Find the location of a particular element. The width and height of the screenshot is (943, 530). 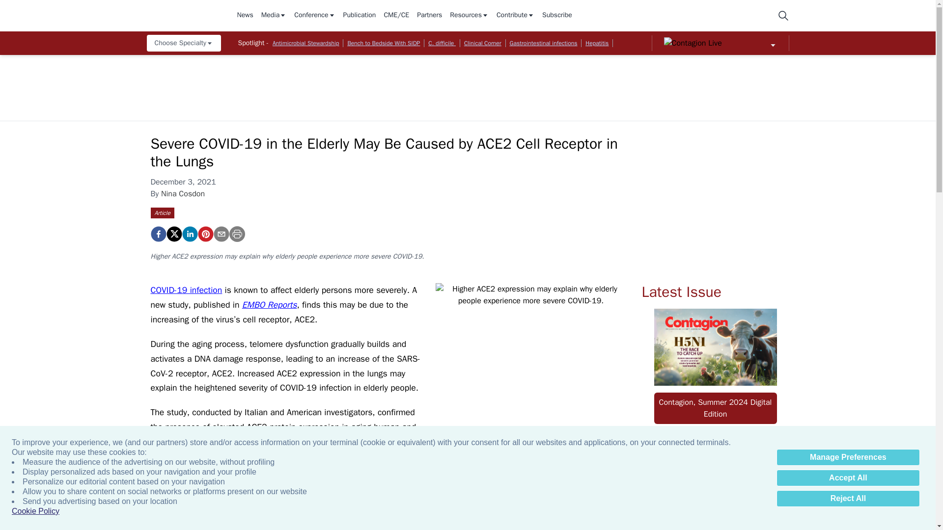

Reject All is located at coordinates (848, 499).